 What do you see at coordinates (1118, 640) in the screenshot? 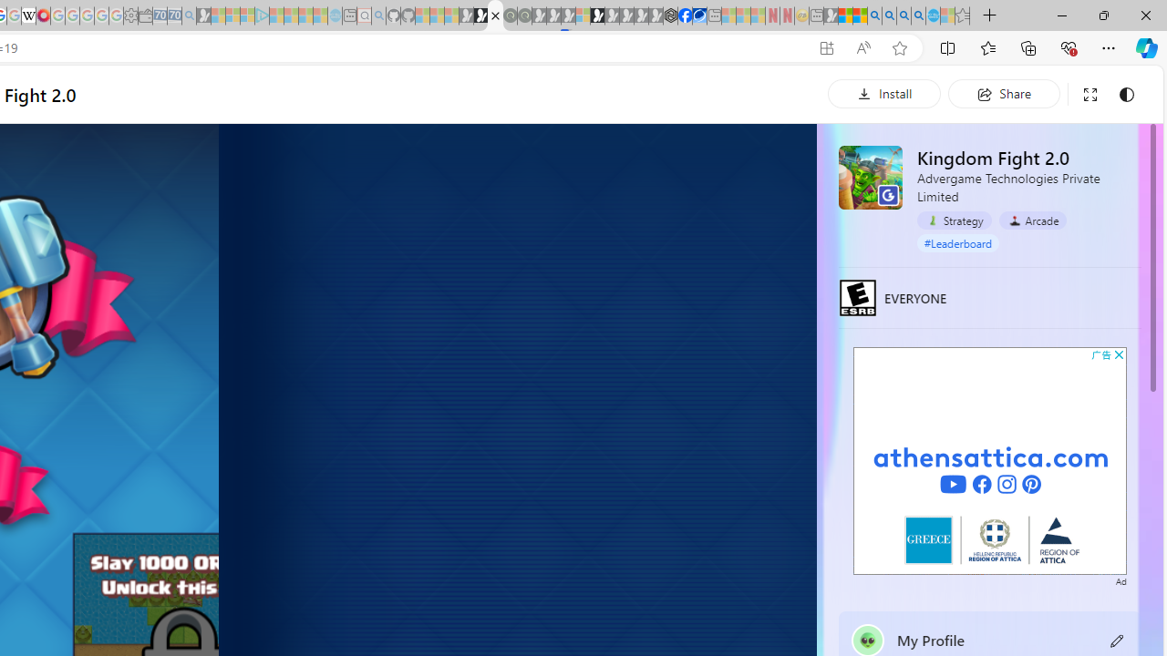
I see `Class: button edit-icon` at bounding box center [1118, 640].